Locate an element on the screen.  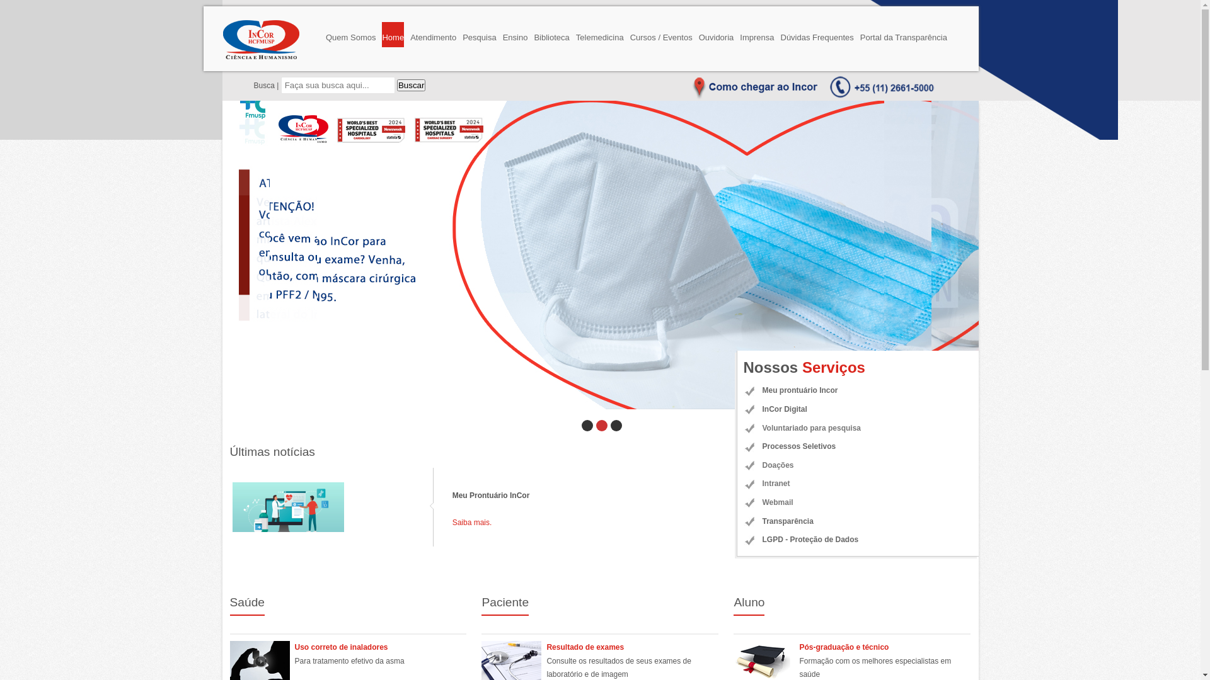
Voluntariado para pesquisa is located at coordinates (858, 429).